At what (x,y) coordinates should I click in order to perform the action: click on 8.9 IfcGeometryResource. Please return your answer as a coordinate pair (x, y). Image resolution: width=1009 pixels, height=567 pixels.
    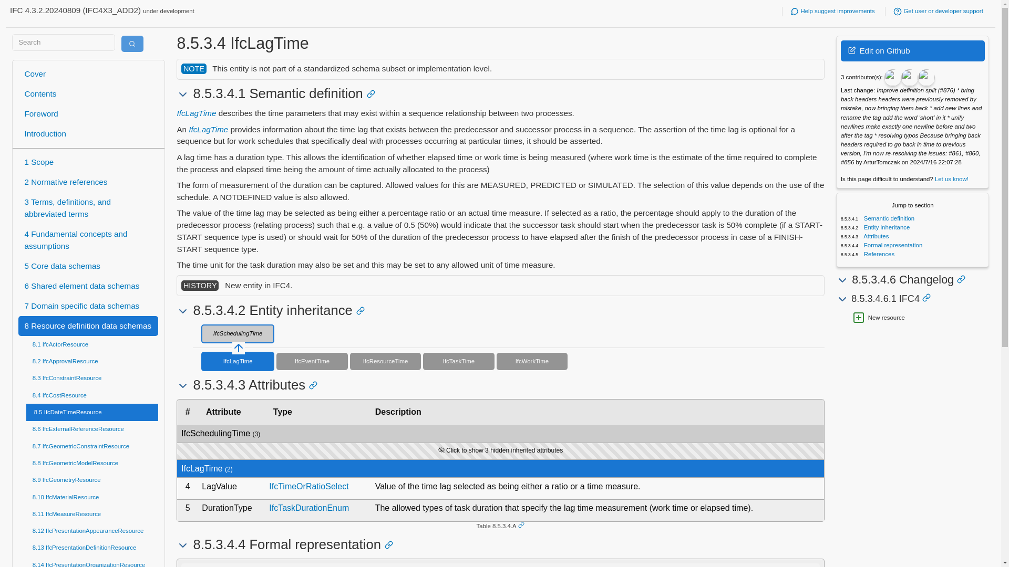
    Looking at the image, I should click on (92, 480).